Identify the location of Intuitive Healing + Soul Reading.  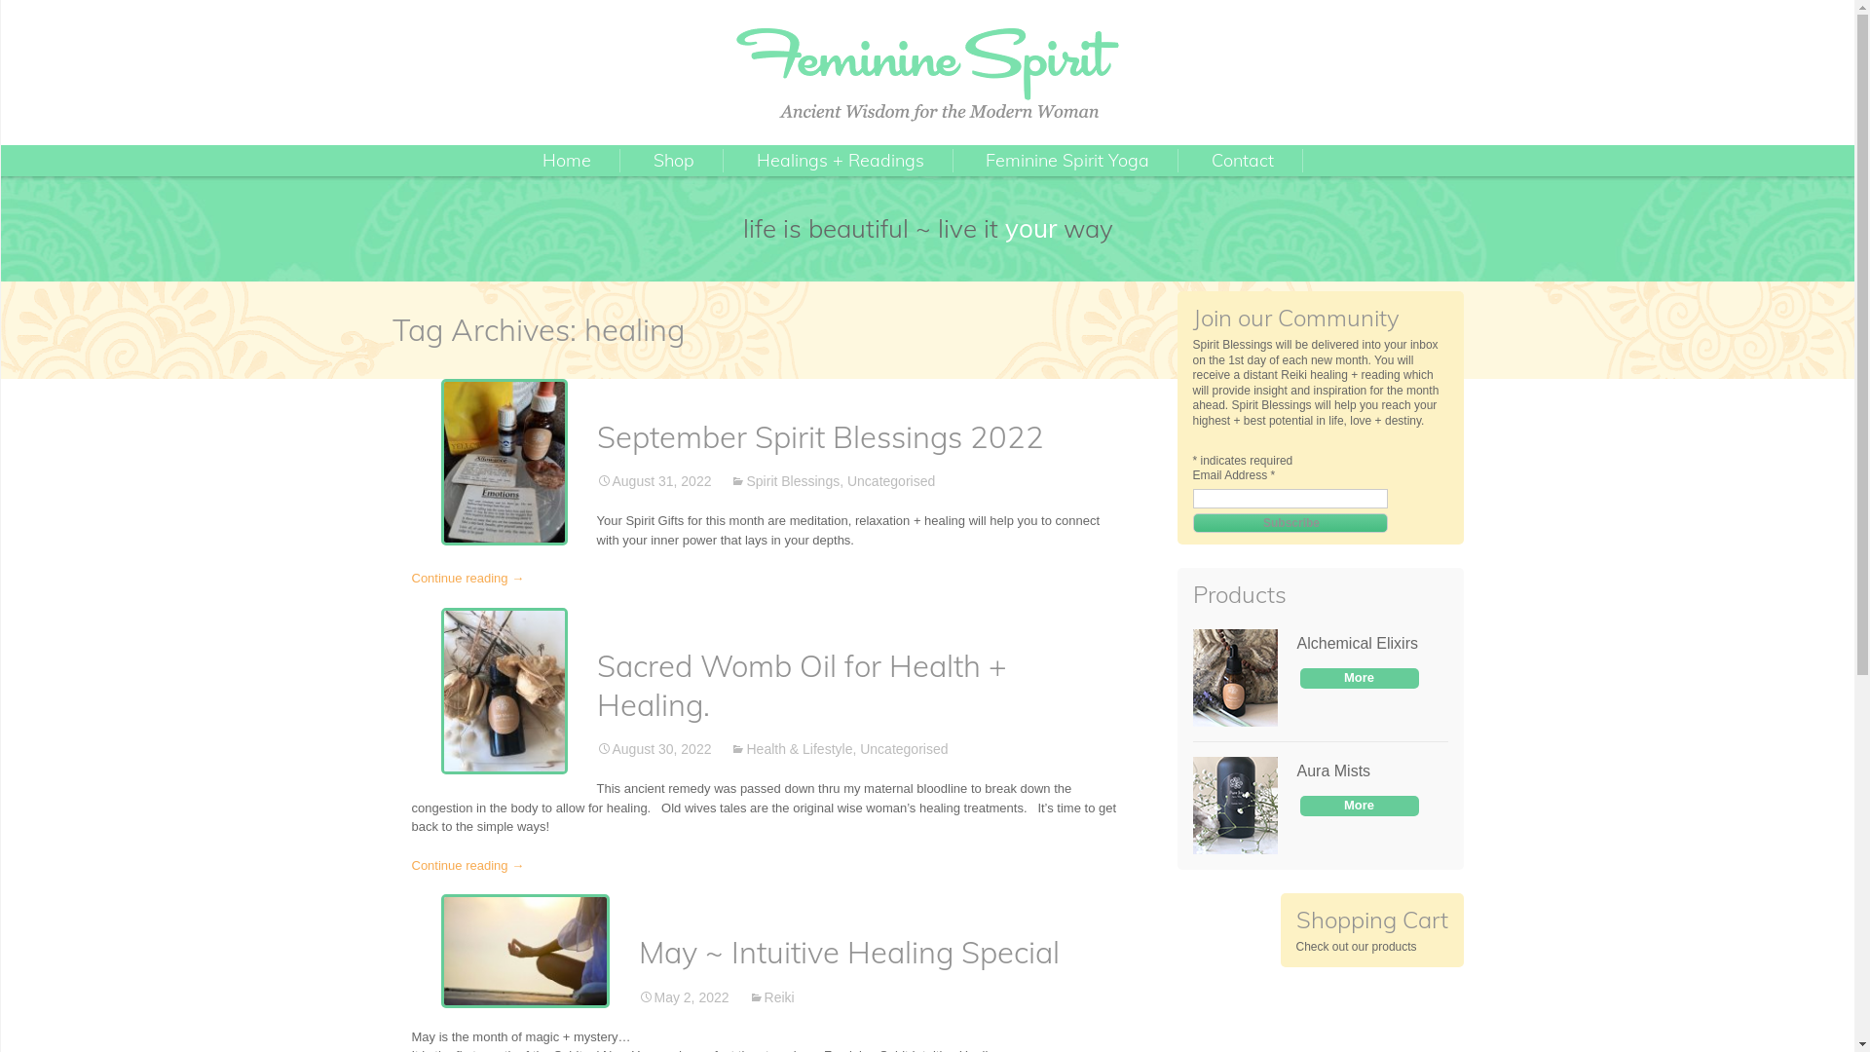
(822, 197).